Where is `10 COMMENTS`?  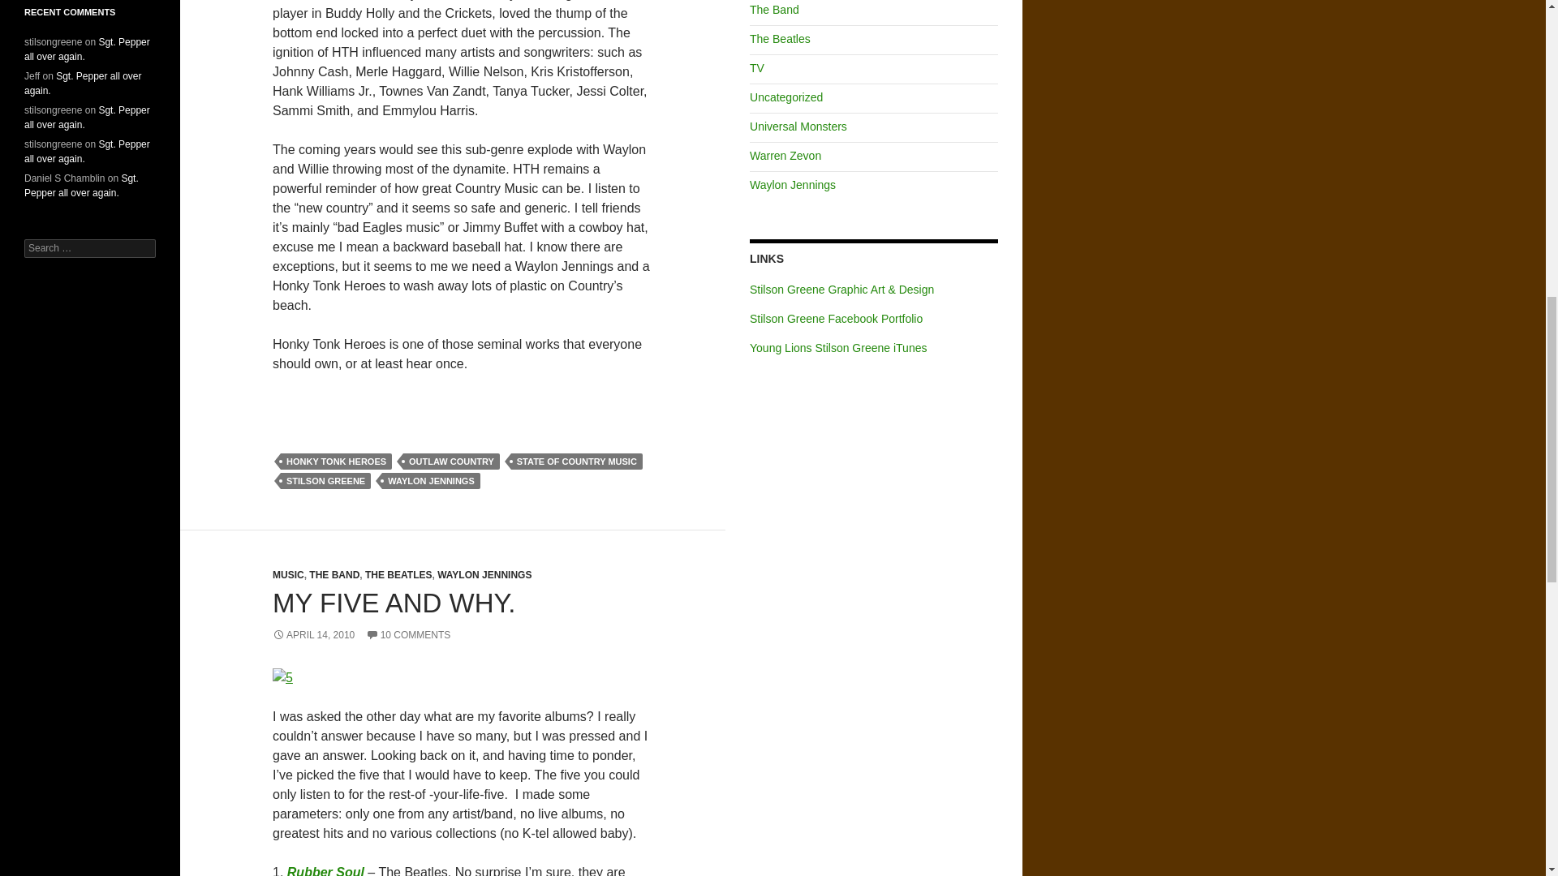
10 COMMENTS is located at coordinates (409, 634).